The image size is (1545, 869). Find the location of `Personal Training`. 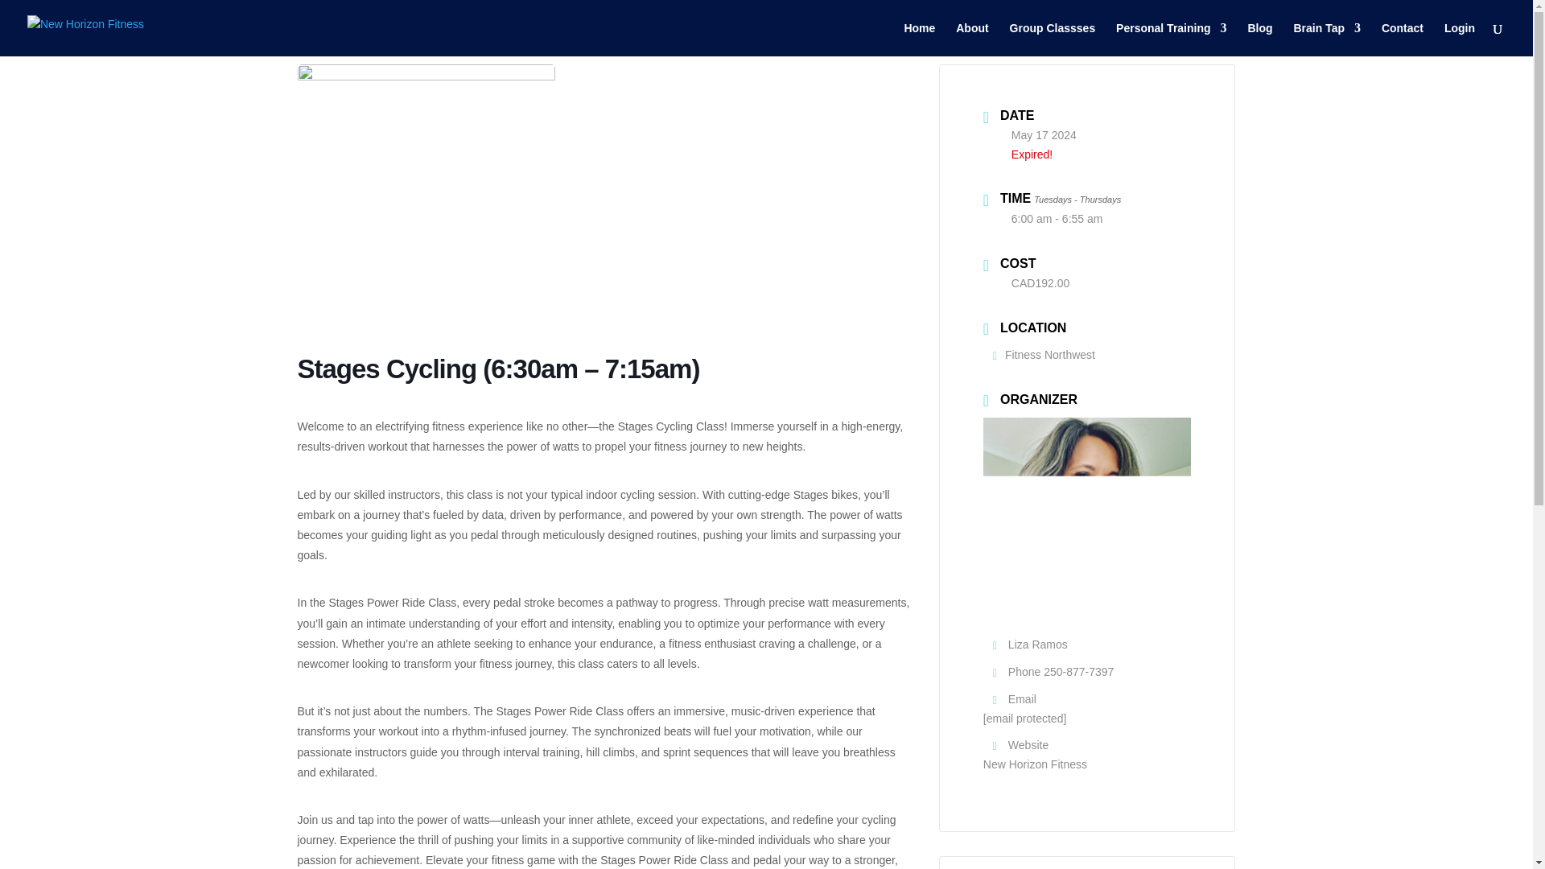

Personal Training is located at coordinates (1171, 39).